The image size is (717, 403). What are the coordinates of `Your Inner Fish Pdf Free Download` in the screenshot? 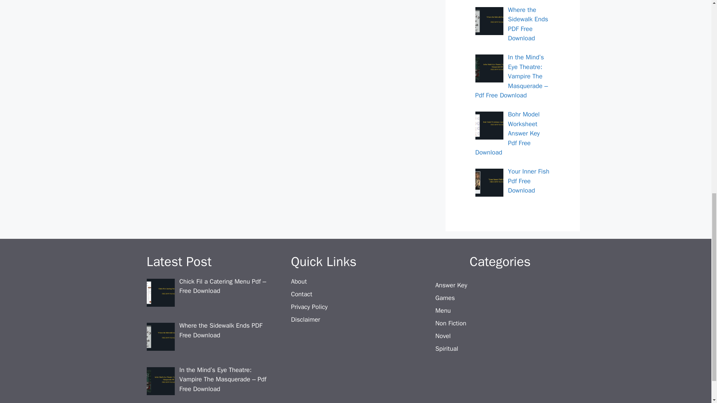 It's located at (528, 181).